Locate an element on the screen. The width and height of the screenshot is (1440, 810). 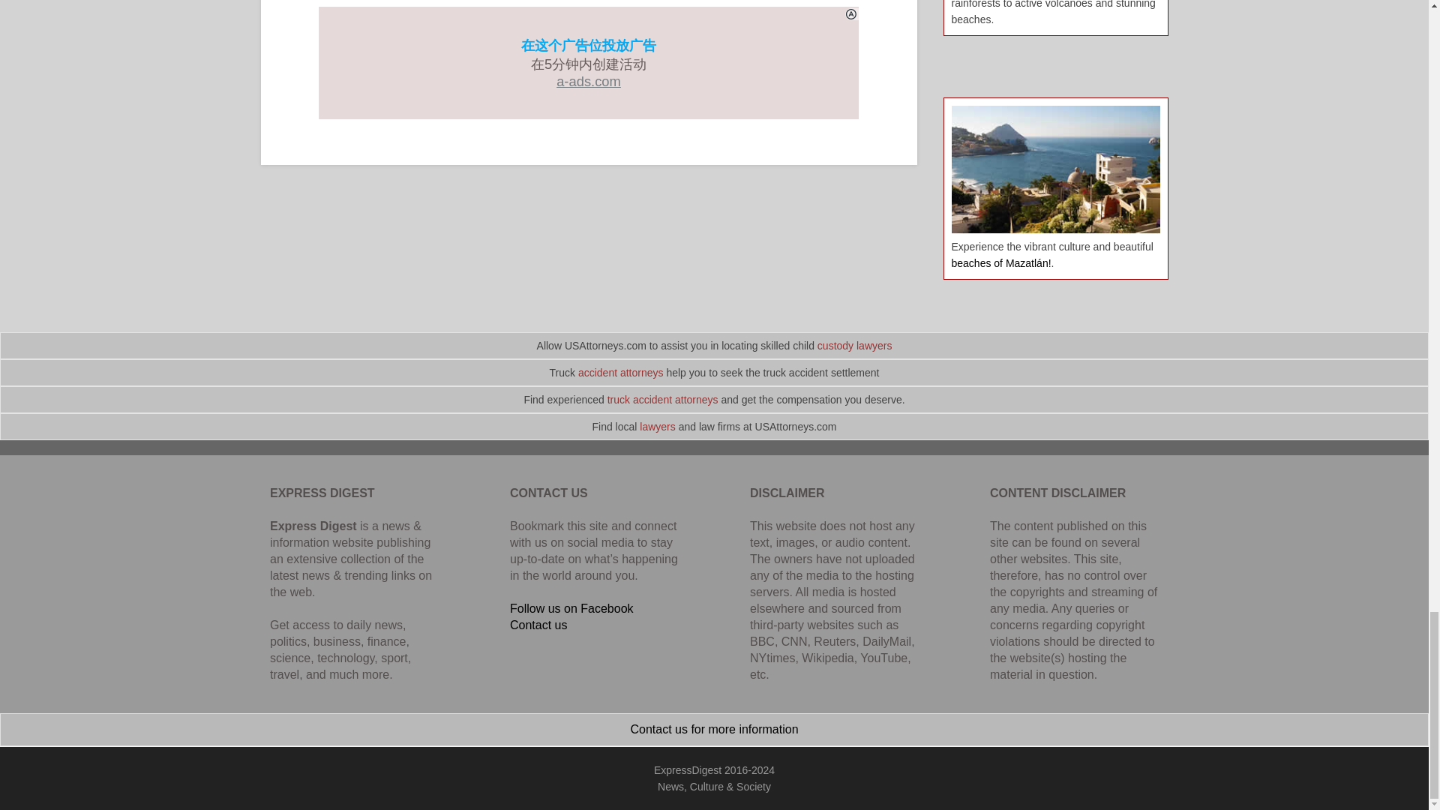
lawyers is located at coordinates (657, 426).